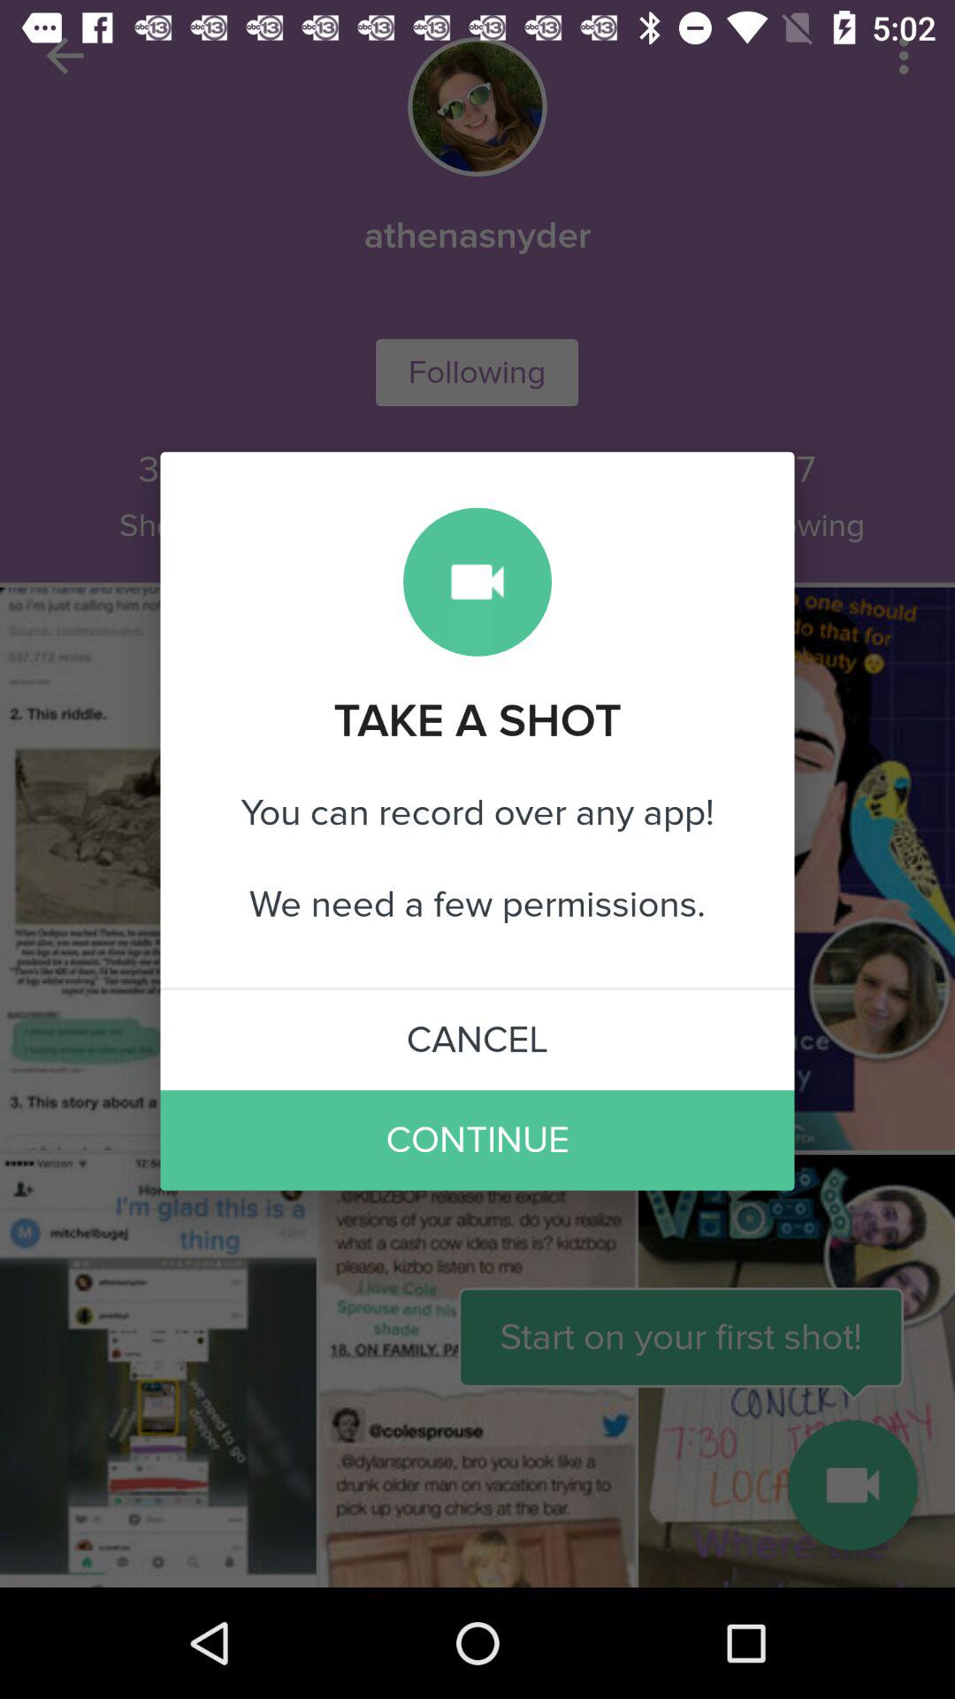 The image size is (955, 1699). I want to click on flip to cancel, so click(477, 1040).